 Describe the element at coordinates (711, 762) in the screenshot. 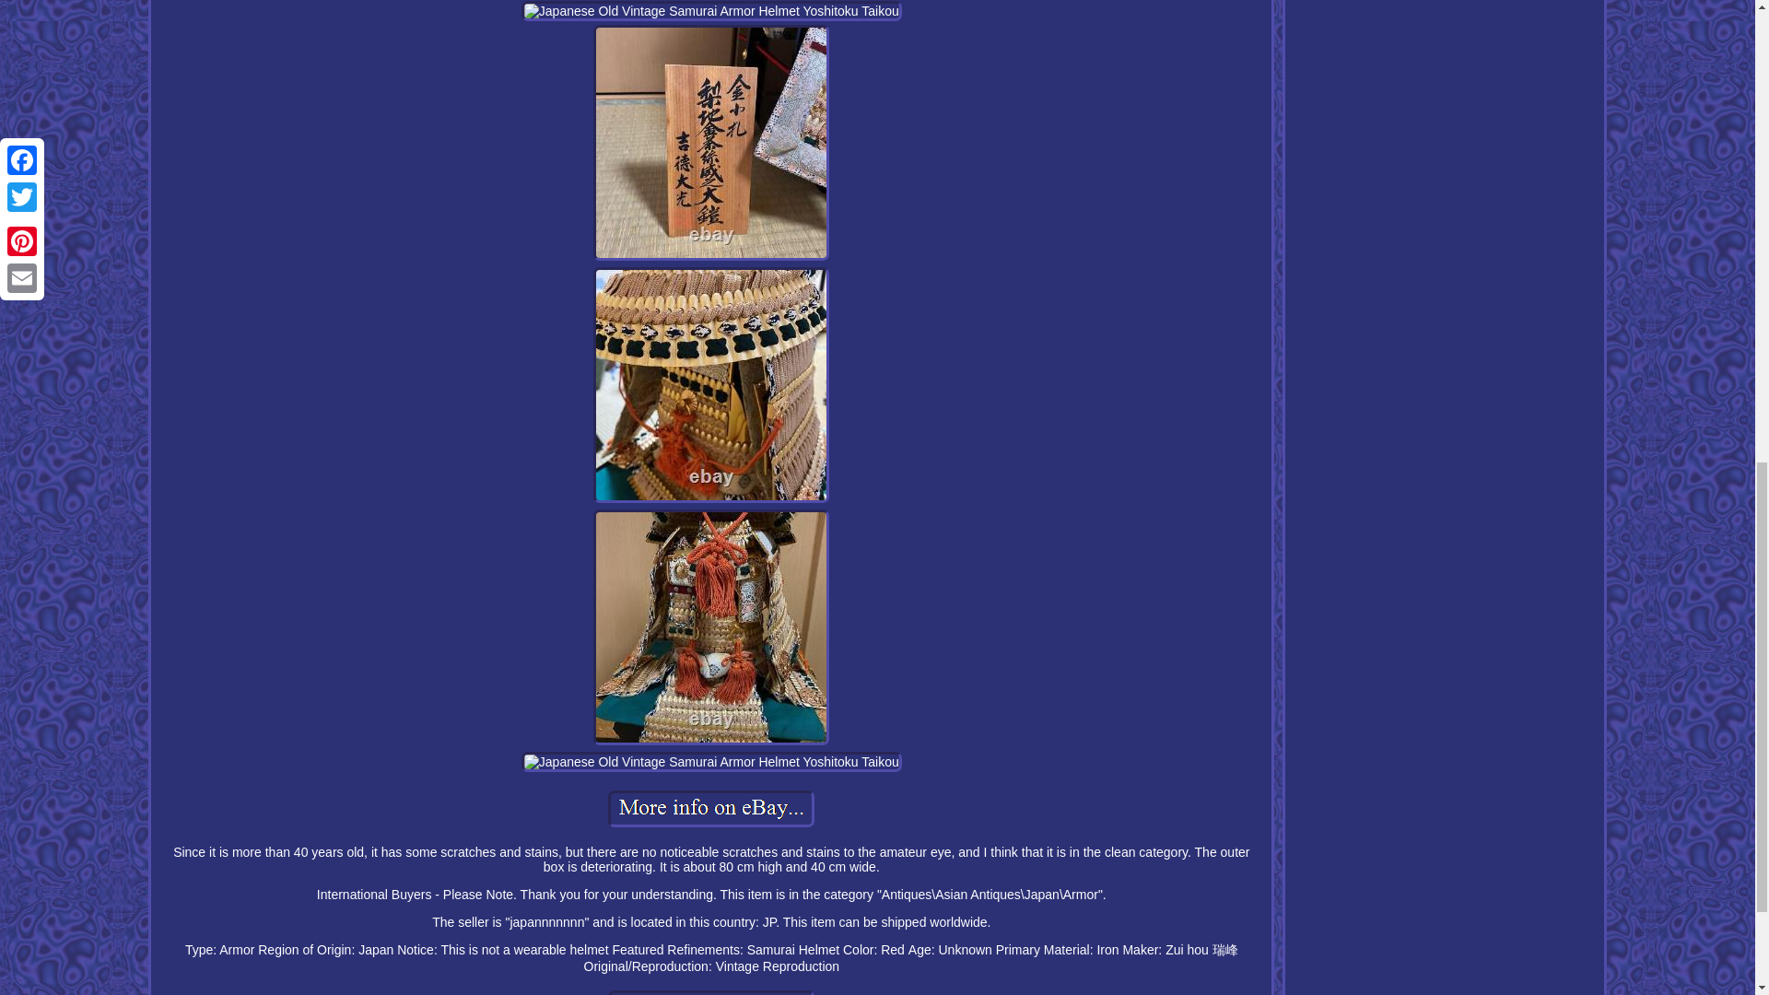

I see `Japanese Old Vintage Samurai Armor Helmet Yoshitoku Taikou` at that location.